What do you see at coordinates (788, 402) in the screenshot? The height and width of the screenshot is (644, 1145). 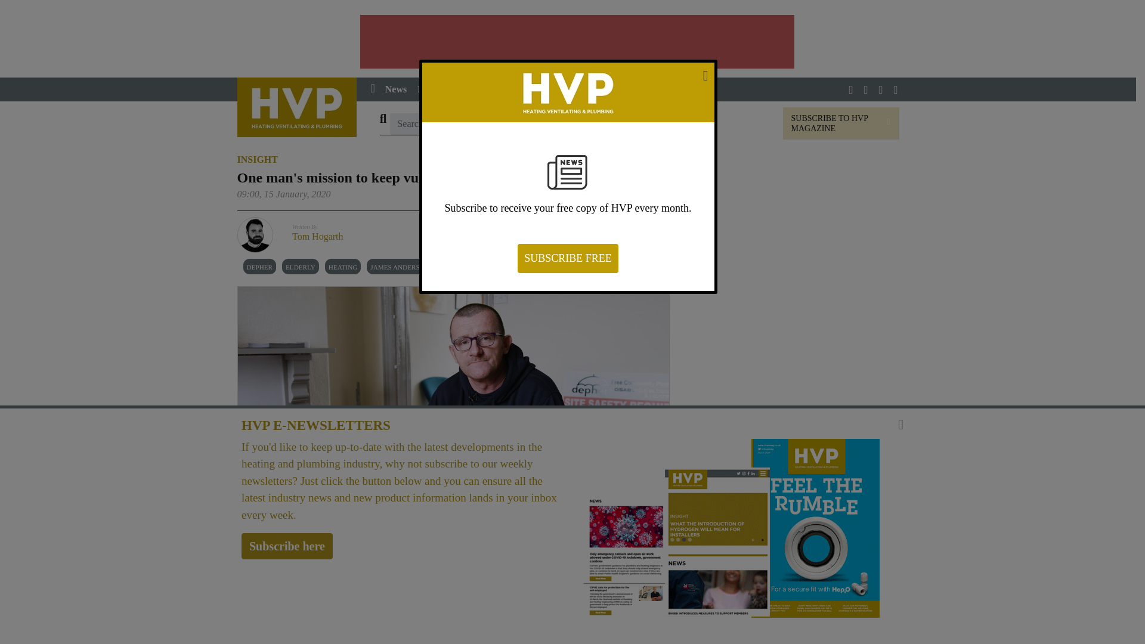 I see `3rd party ad content` at bounding box center [788, 402].